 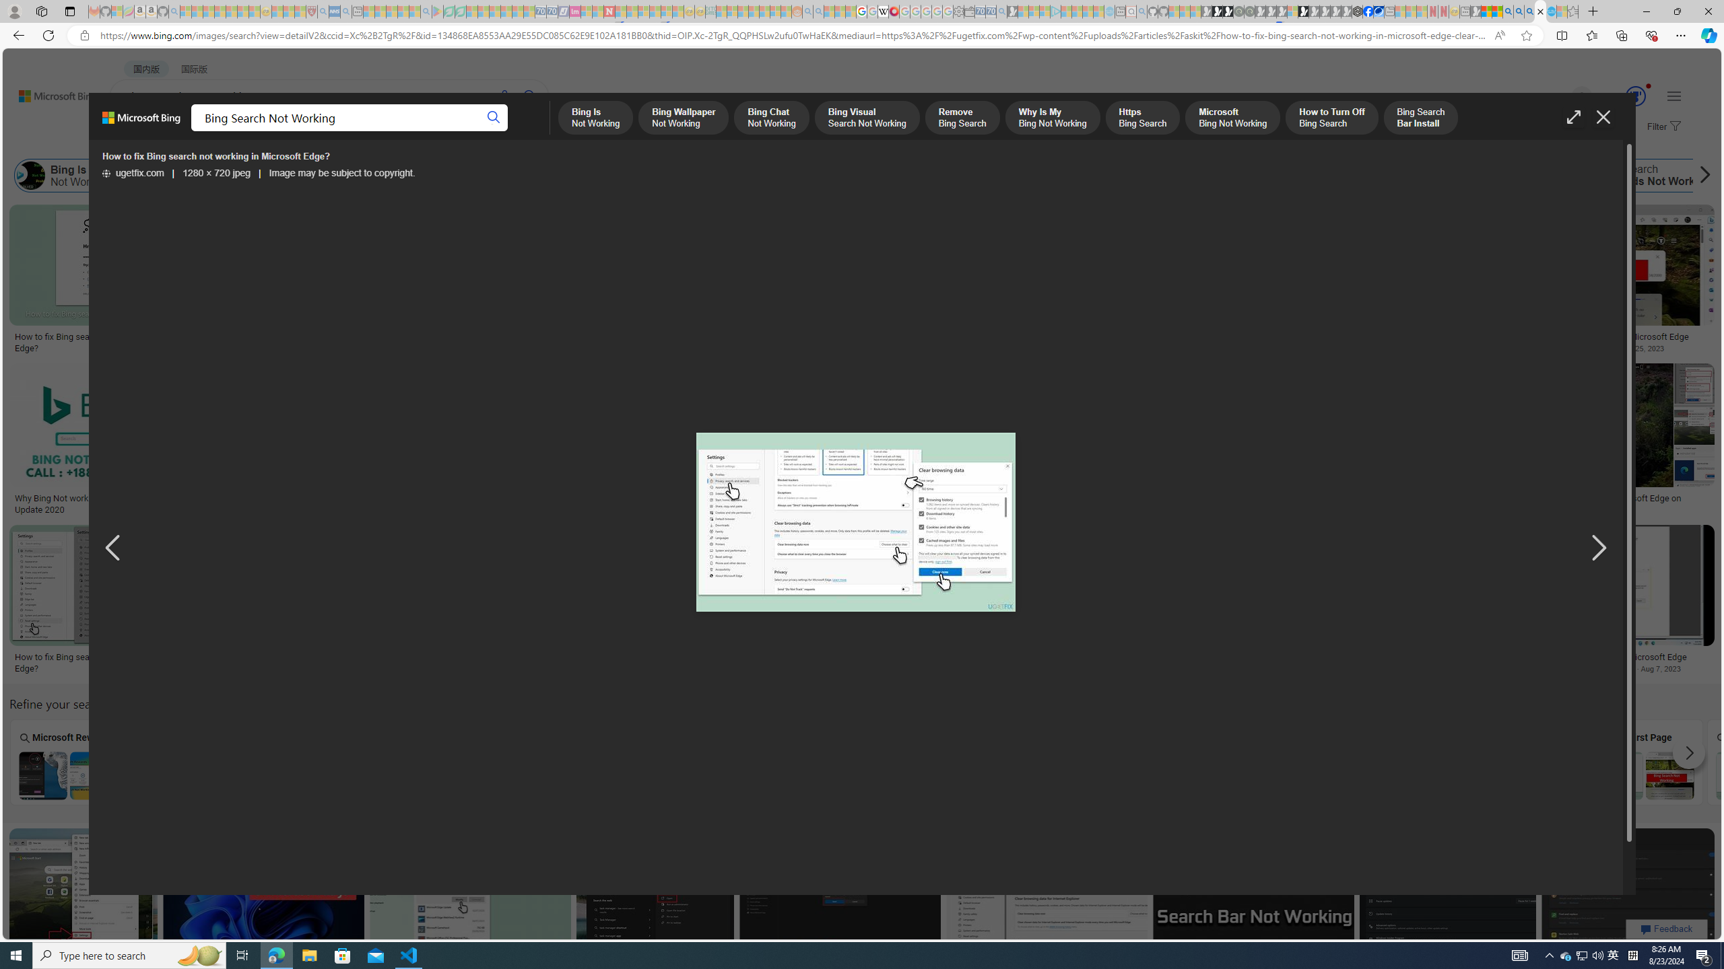 What do you see at coordinates (1635, 96) in the screenshot?
I see `AutomationID: rh_meter` at bounding box center [1635, 96].